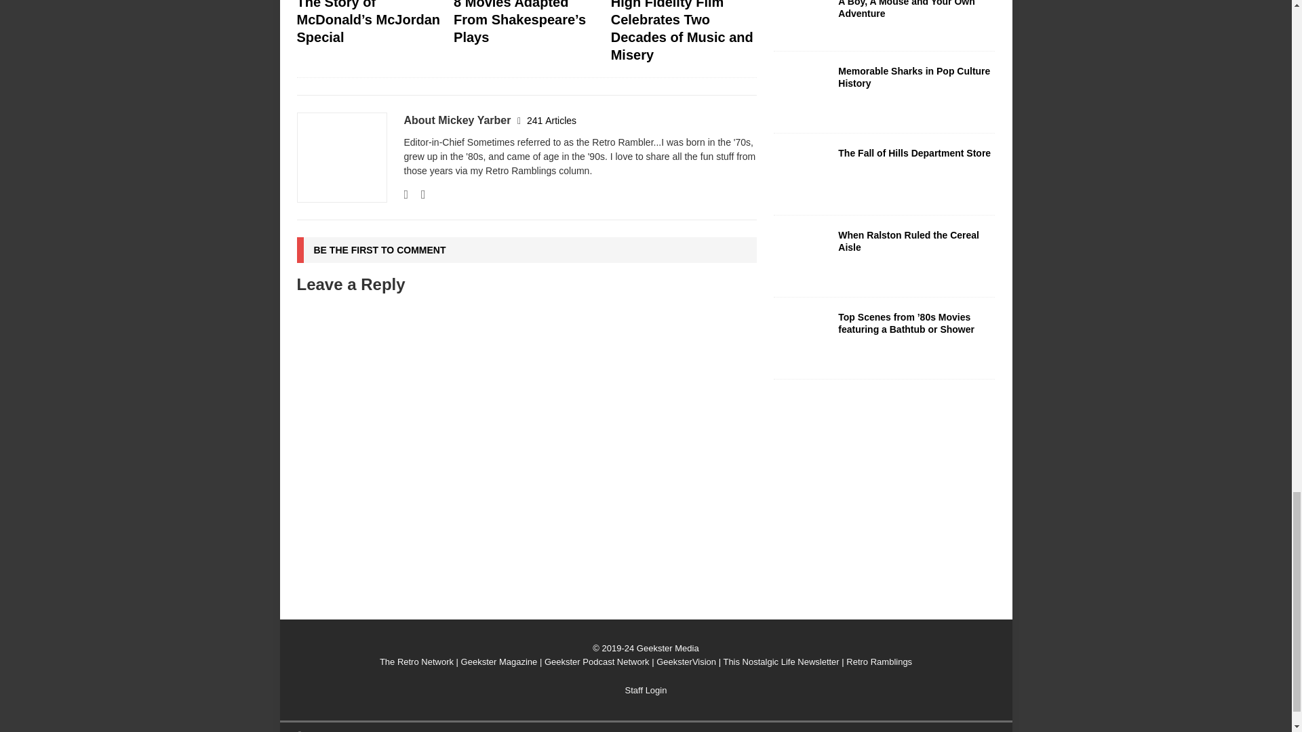 The image size is (1302, 732). I want to click on Visit the website of Mickey Yarber, so click(406, 194).